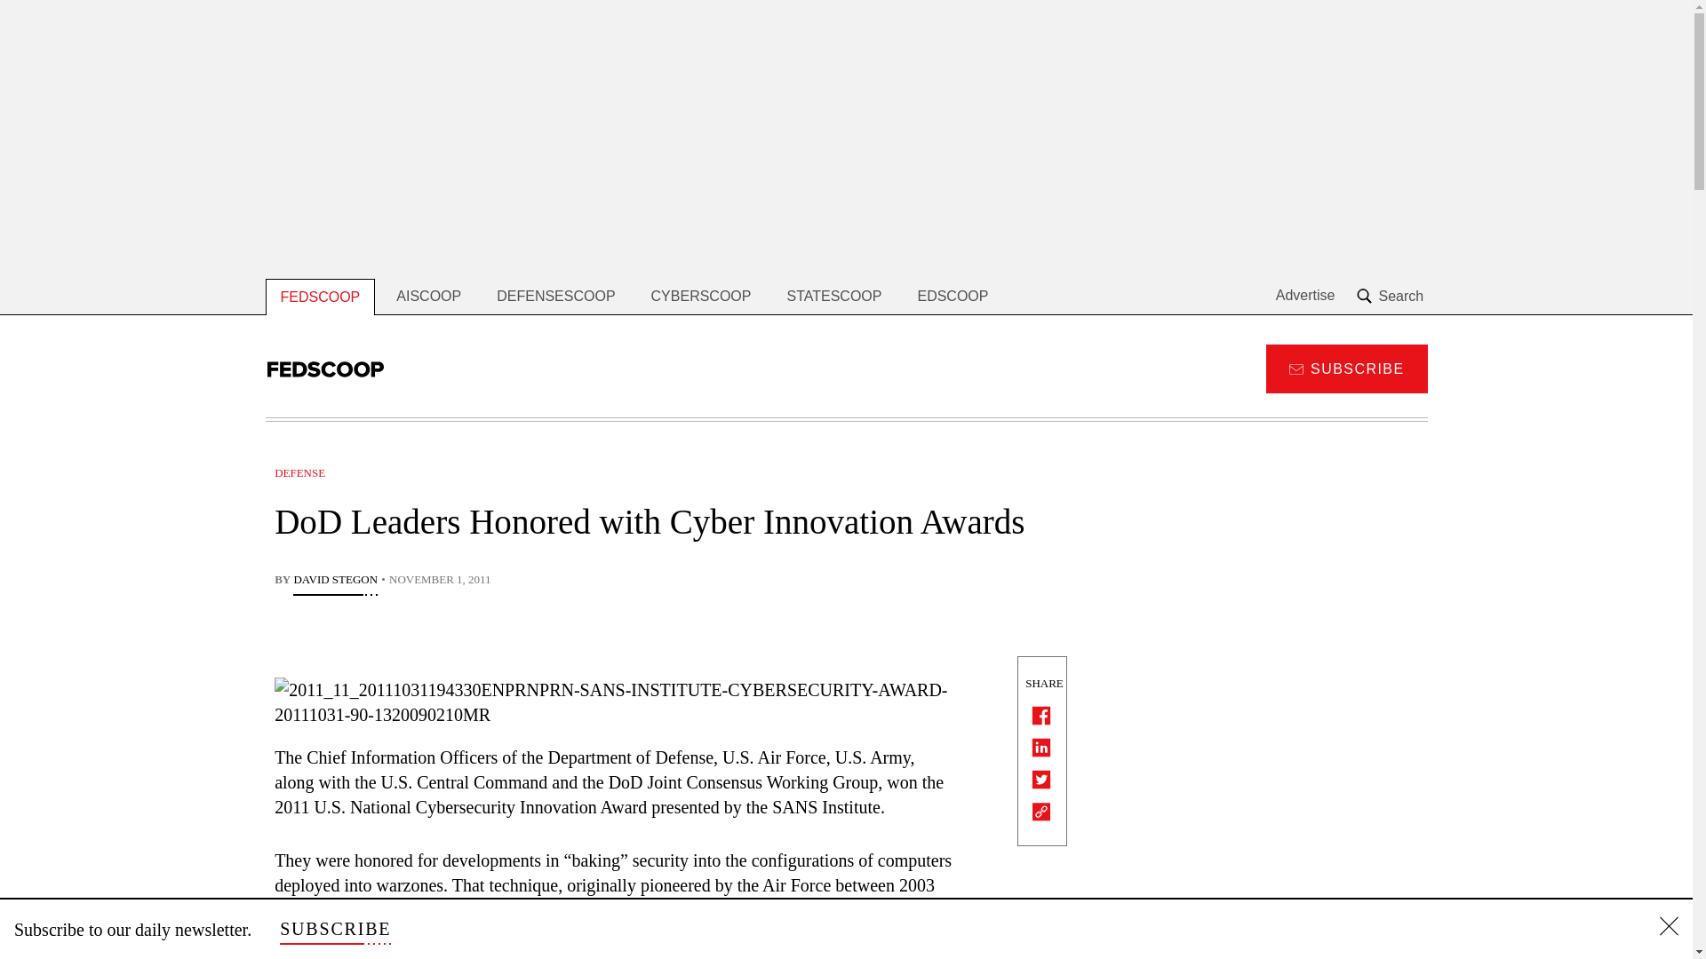  I want to click on DEFENSE, so click(300, 472).